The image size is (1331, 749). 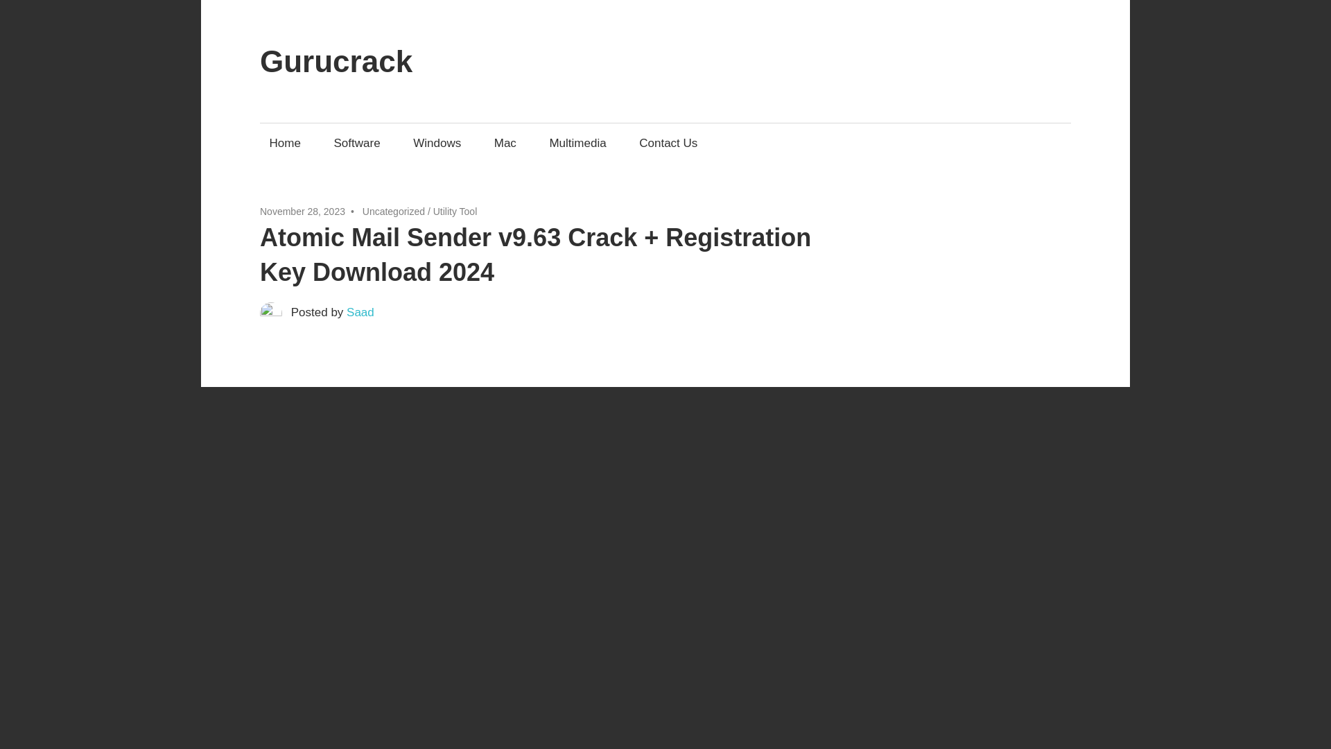 I want to click on Utility Tool, so click(x=455, y=212).